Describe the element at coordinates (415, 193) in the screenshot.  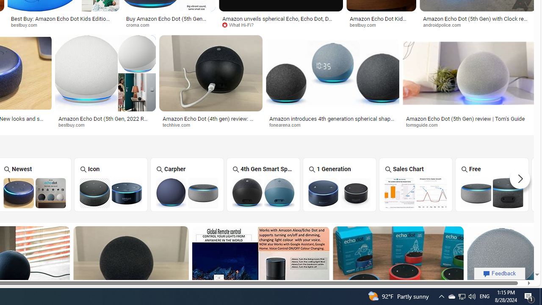
I see `Amazon Echo Dot Sales Chart` at that location.